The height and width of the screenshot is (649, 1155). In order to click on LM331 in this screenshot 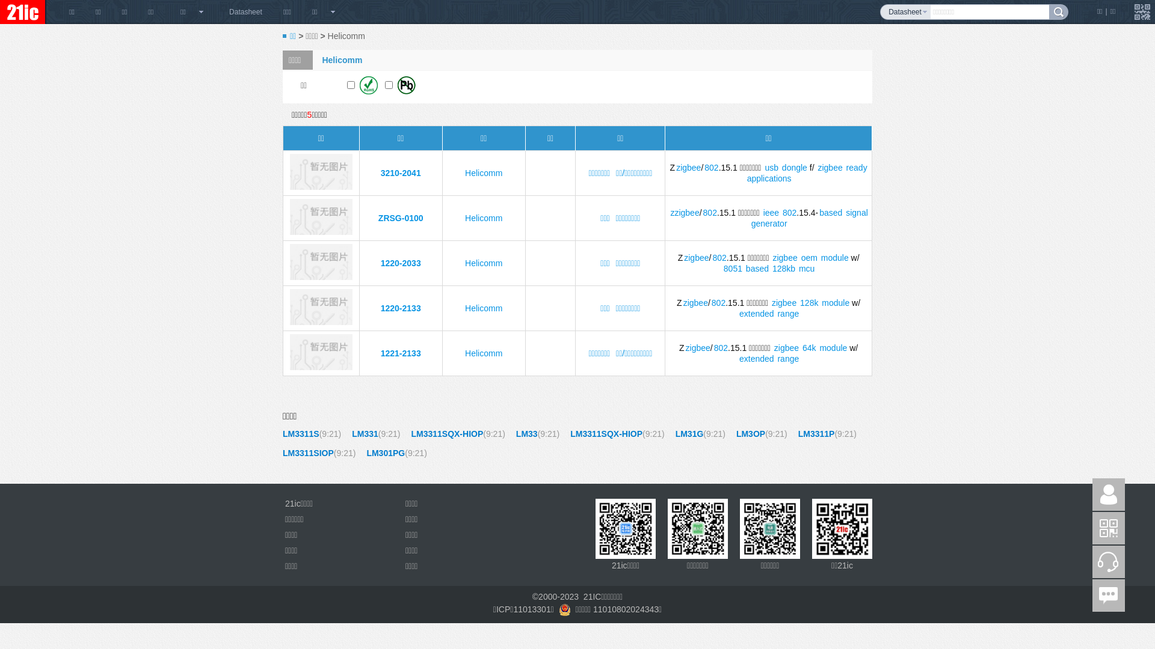, I will do `click(365, 434)`.